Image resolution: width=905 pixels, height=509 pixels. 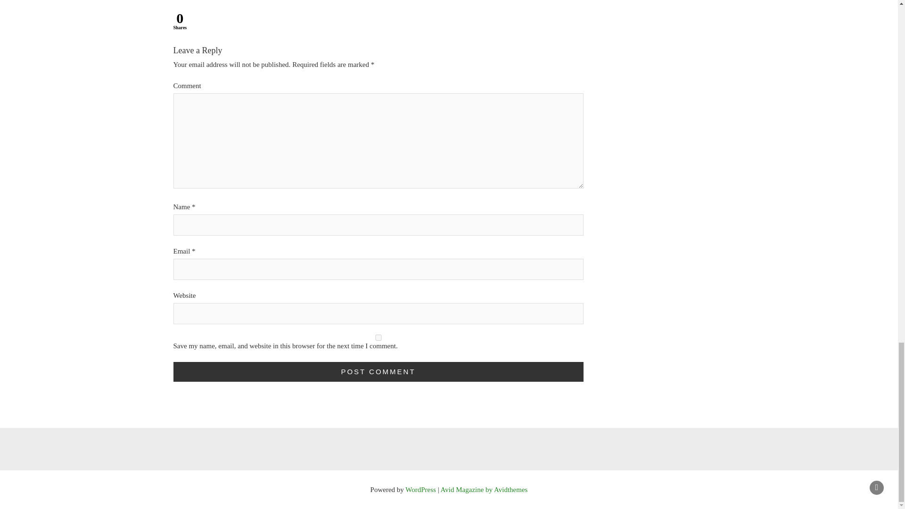 What do you see at coordinates (378, 337) in the screenshot?
I see `yes` at bounding box center [378, 337].